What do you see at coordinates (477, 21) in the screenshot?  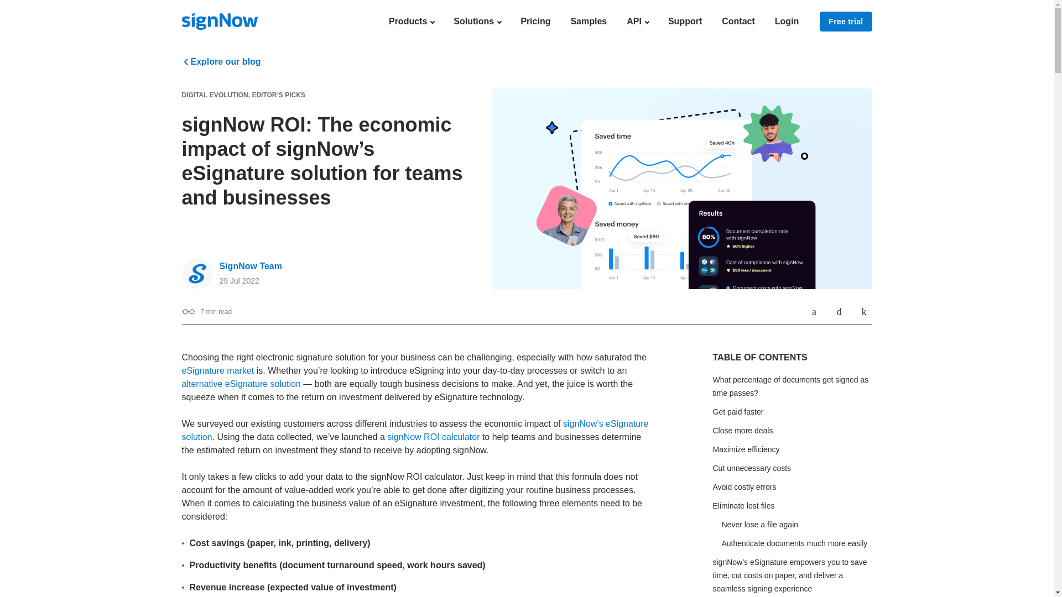 I see `Solutions` at bounding box center [477, 21].